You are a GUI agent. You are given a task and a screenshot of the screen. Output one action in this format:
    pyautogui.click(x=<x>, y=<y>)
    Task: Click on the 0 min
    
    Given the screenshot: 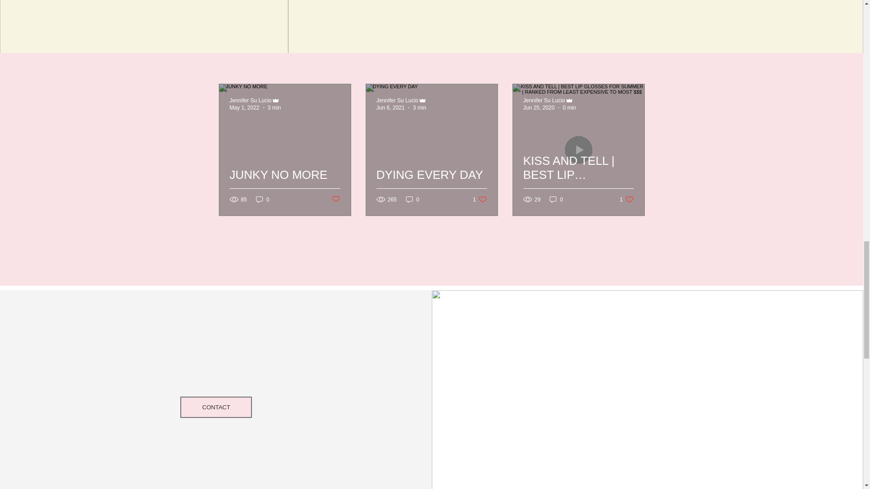 What is the action you would take?
    pyautogui.click(x=569, y=108)
    